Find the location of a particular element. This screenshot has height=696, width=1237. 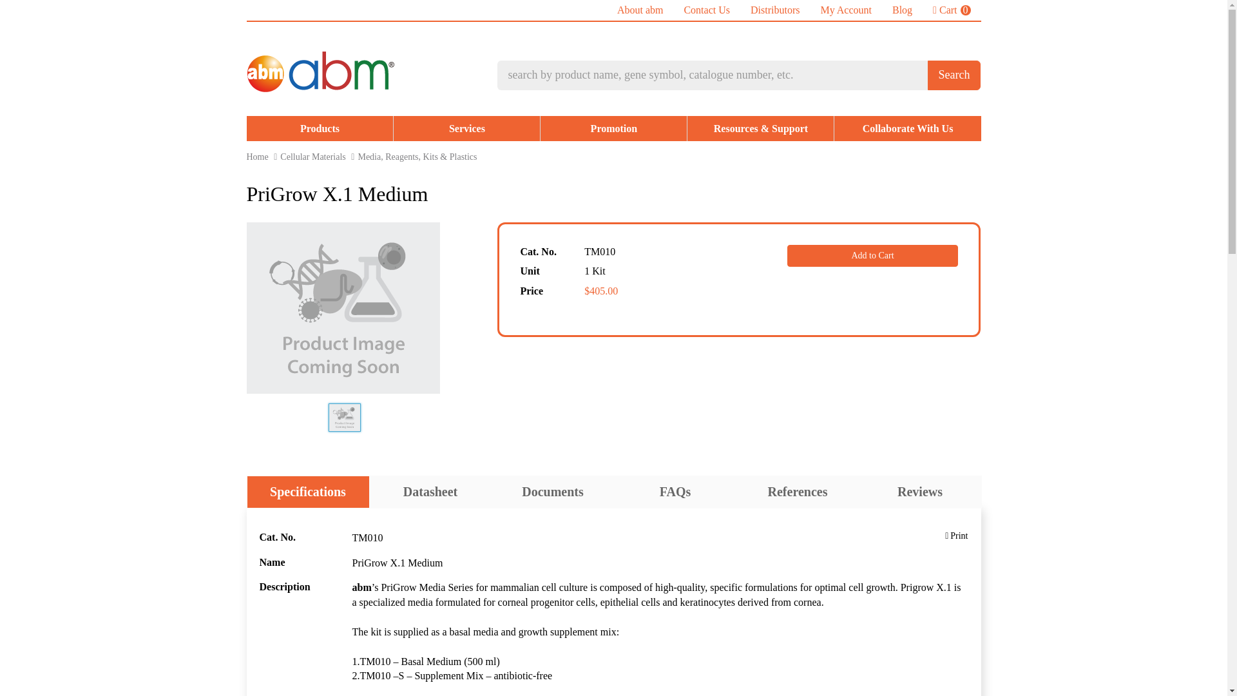

Services is located at coordinates (320, 129).